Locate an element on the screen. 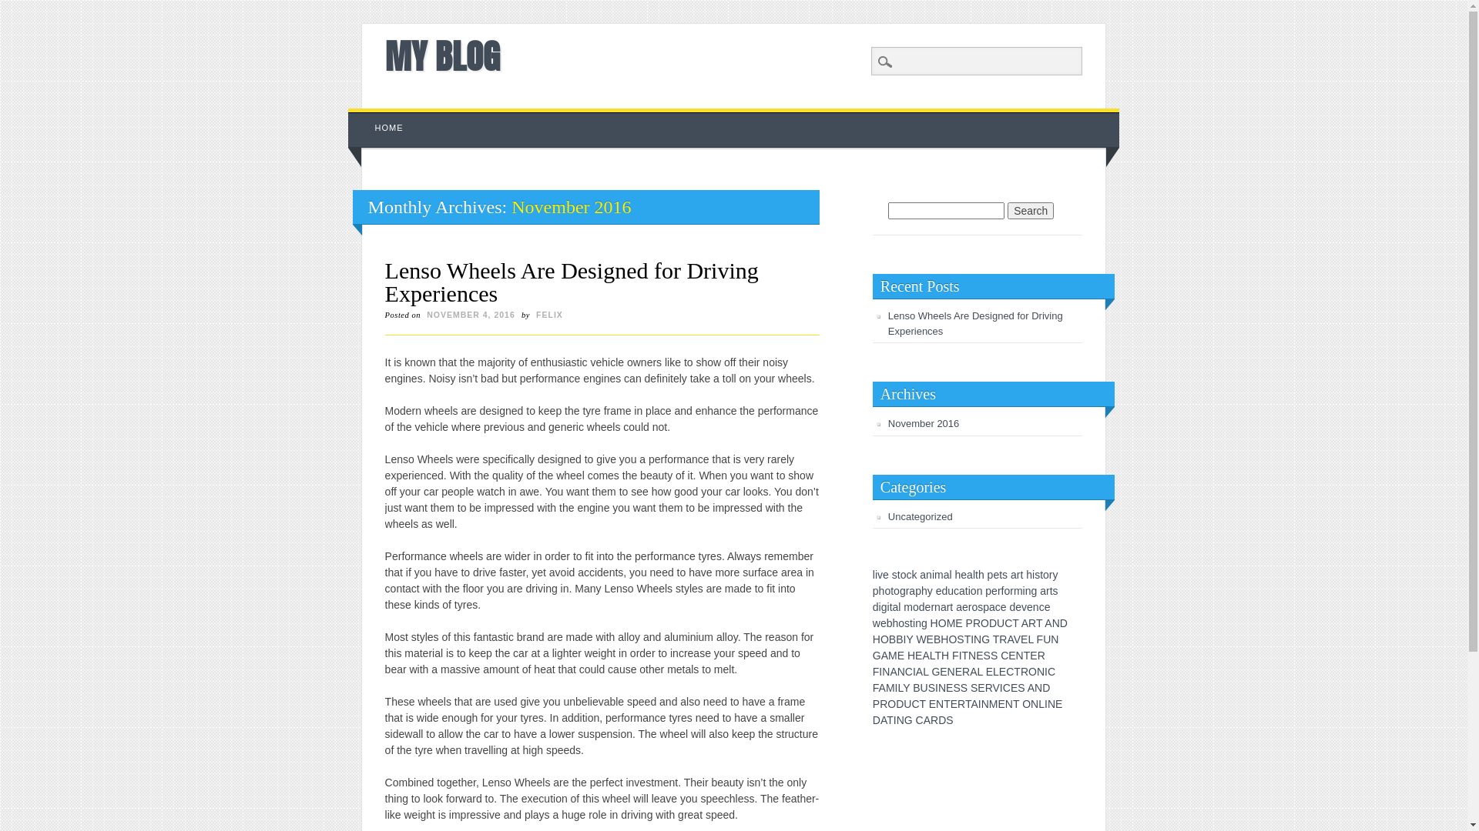 The image size is (1479, 831). o is located at coordinates (1007, 591).